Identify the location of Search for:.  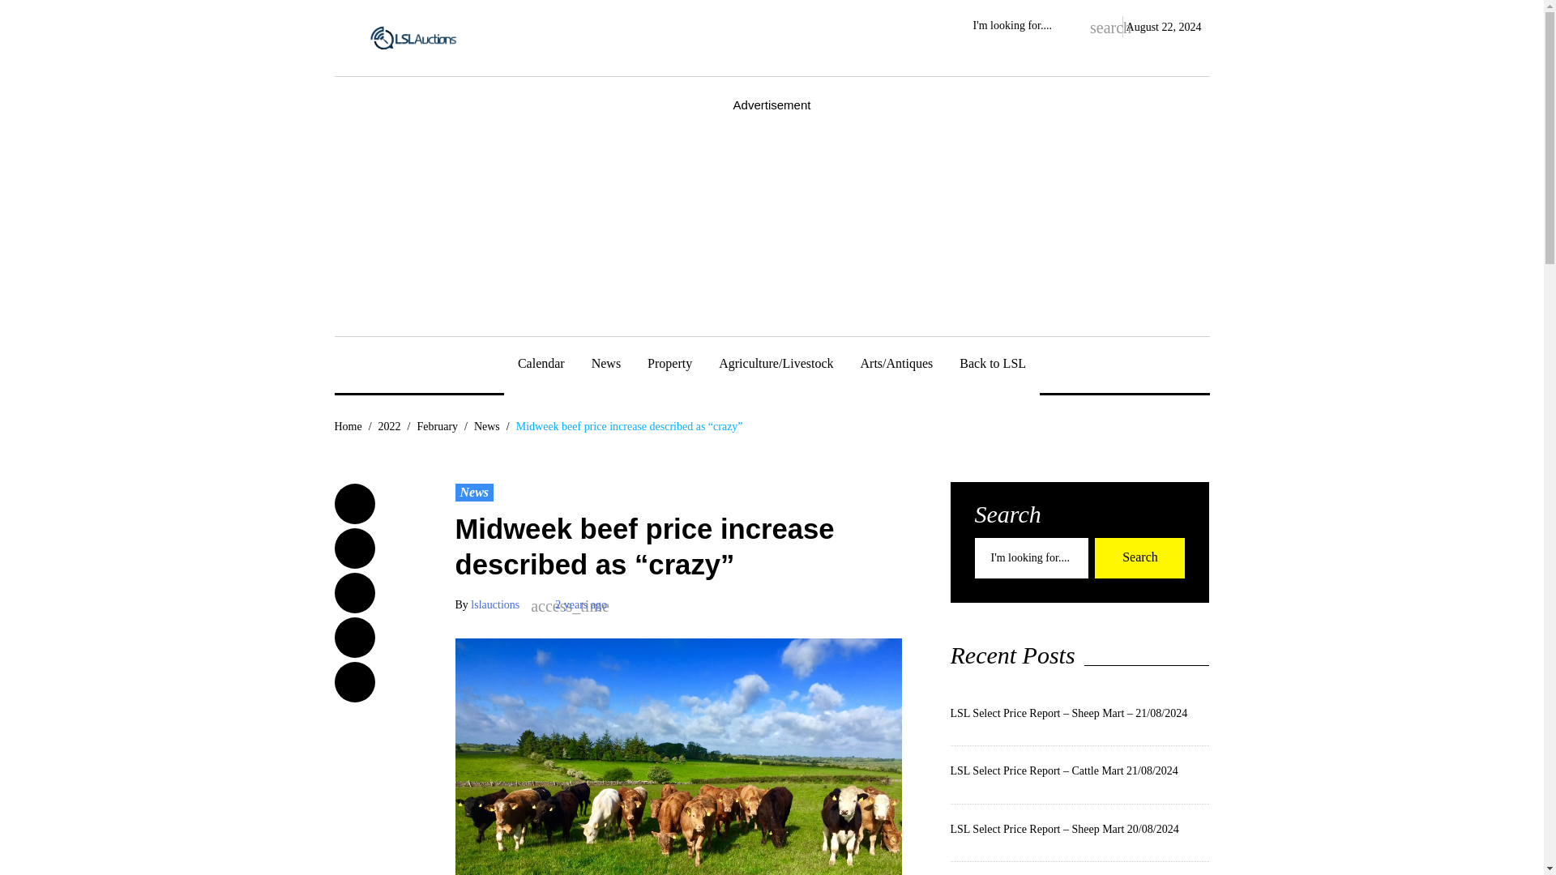
(1031, 557).